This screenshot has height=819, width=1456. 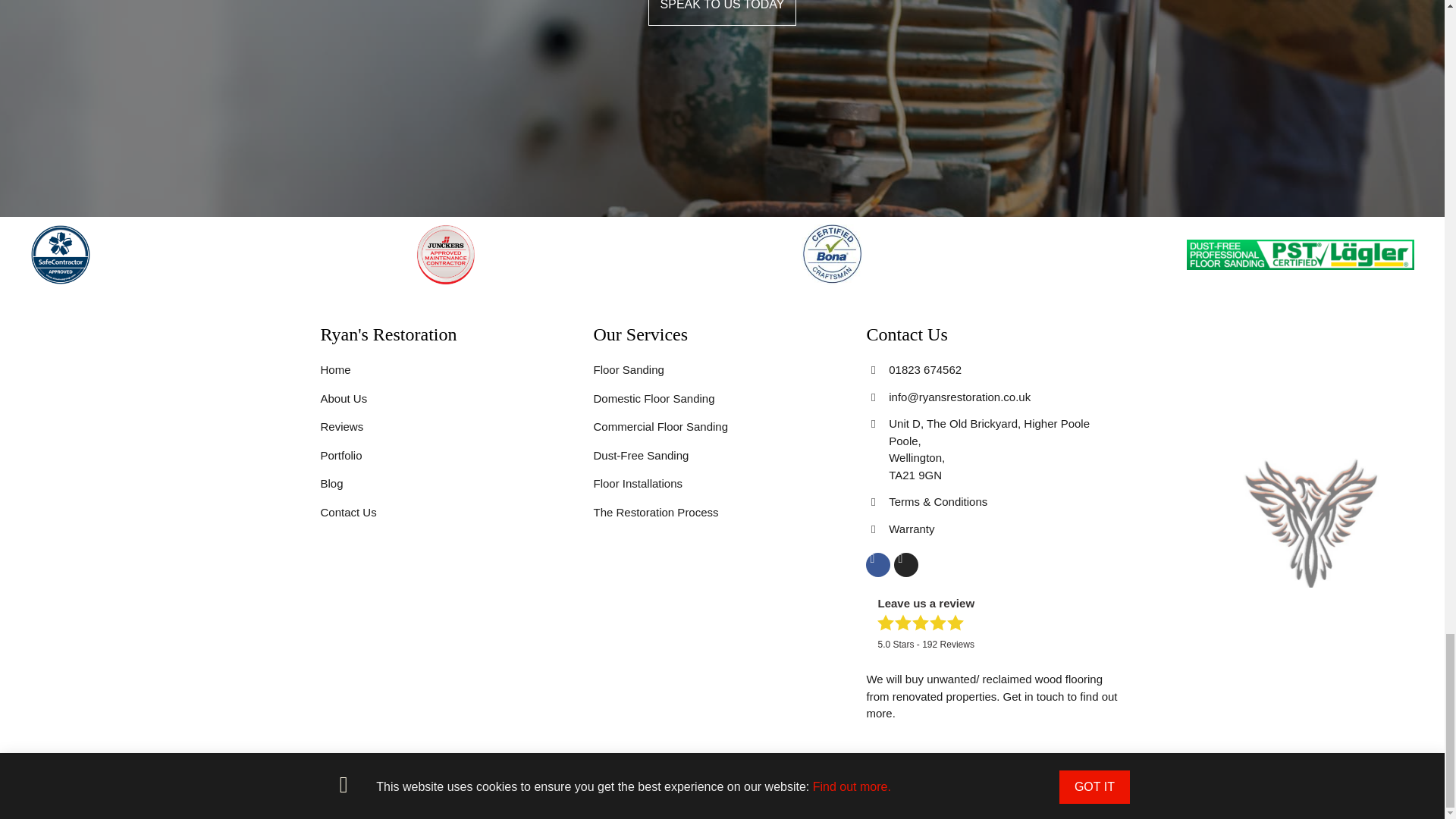 I want to click on About Us, so click(x=449, y=399).